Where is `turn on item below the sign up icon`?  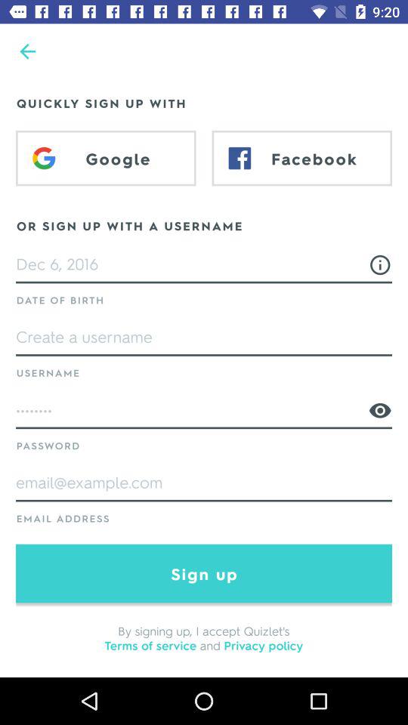 turn on item below the sign up icon is located at coordinates (204, 637).